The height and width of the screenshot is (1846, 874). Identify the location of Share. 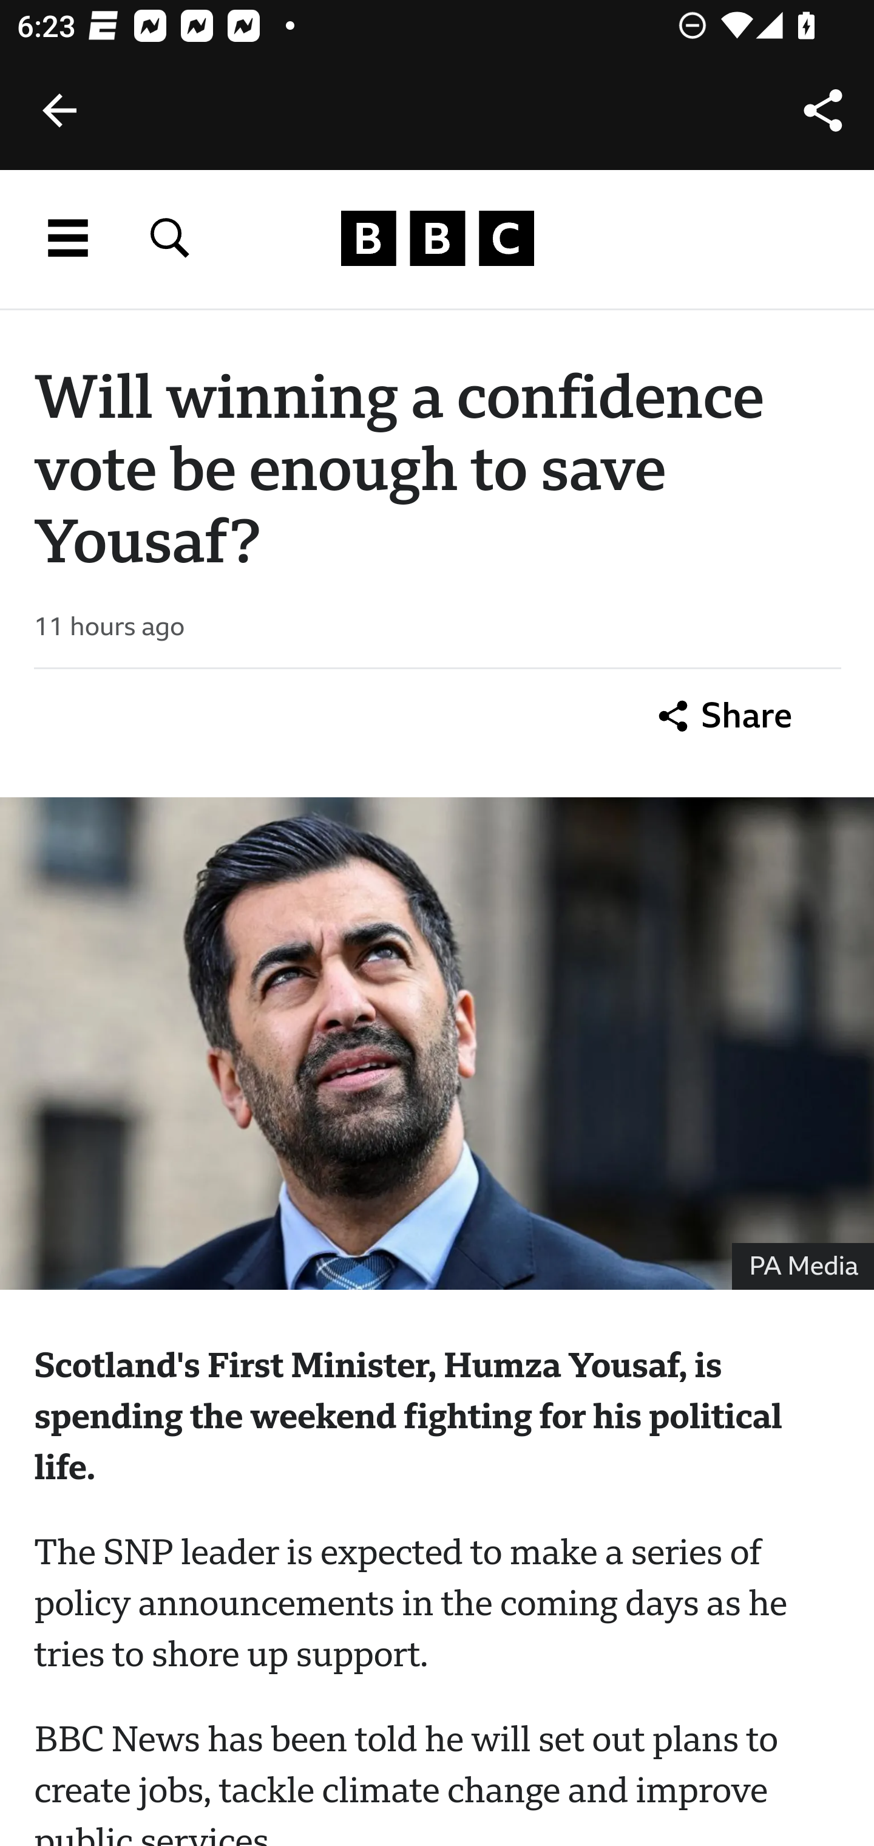
(823, 111).